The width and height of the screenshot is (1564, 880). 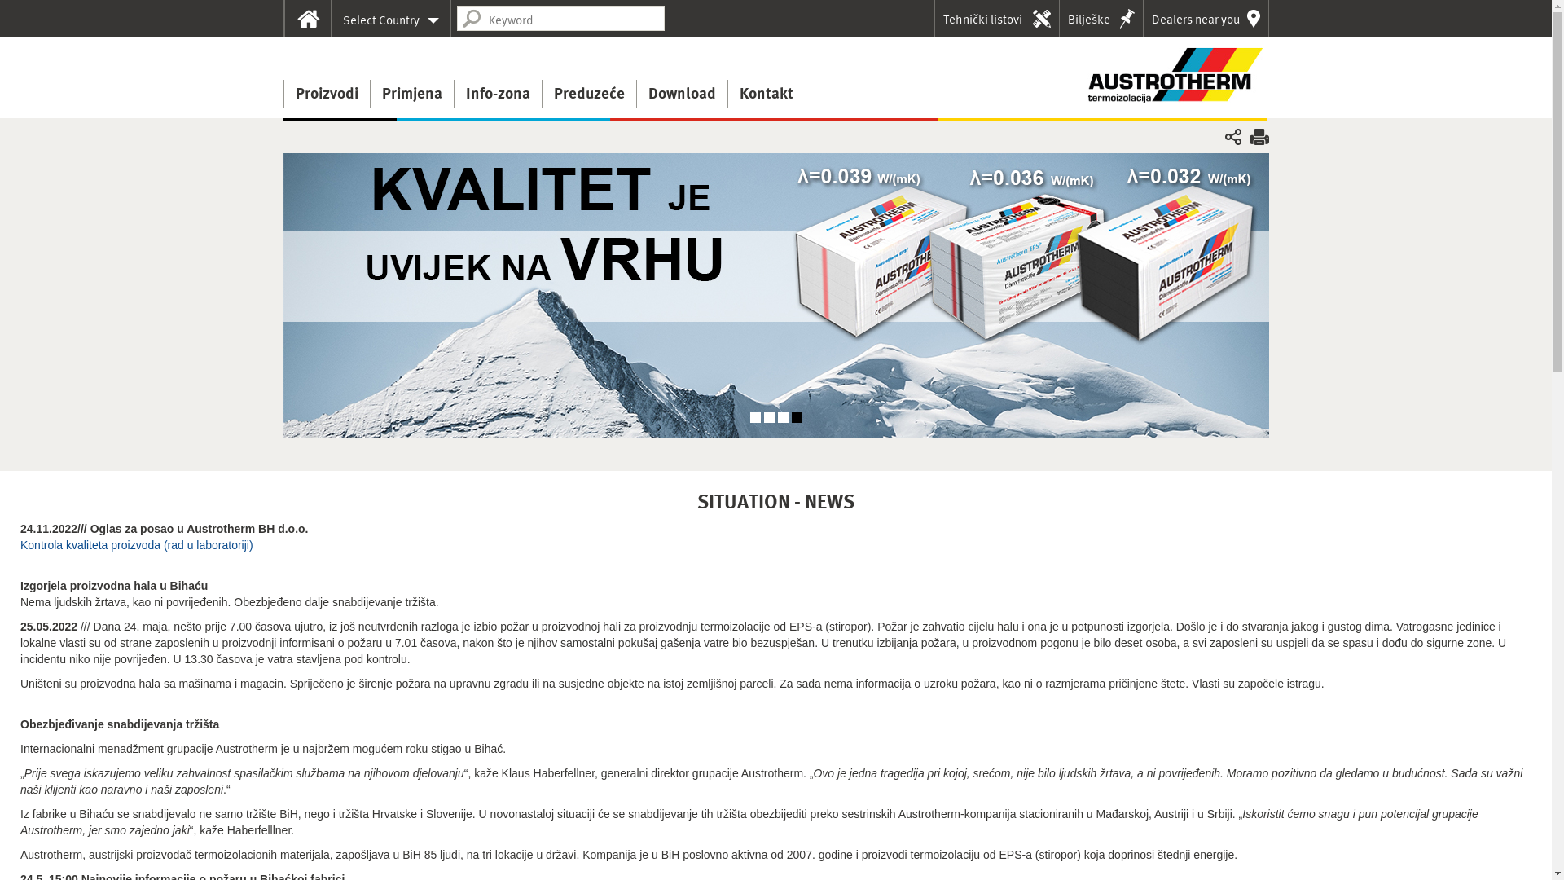 I want to click on Kontakt, so click(x=766, y=94).